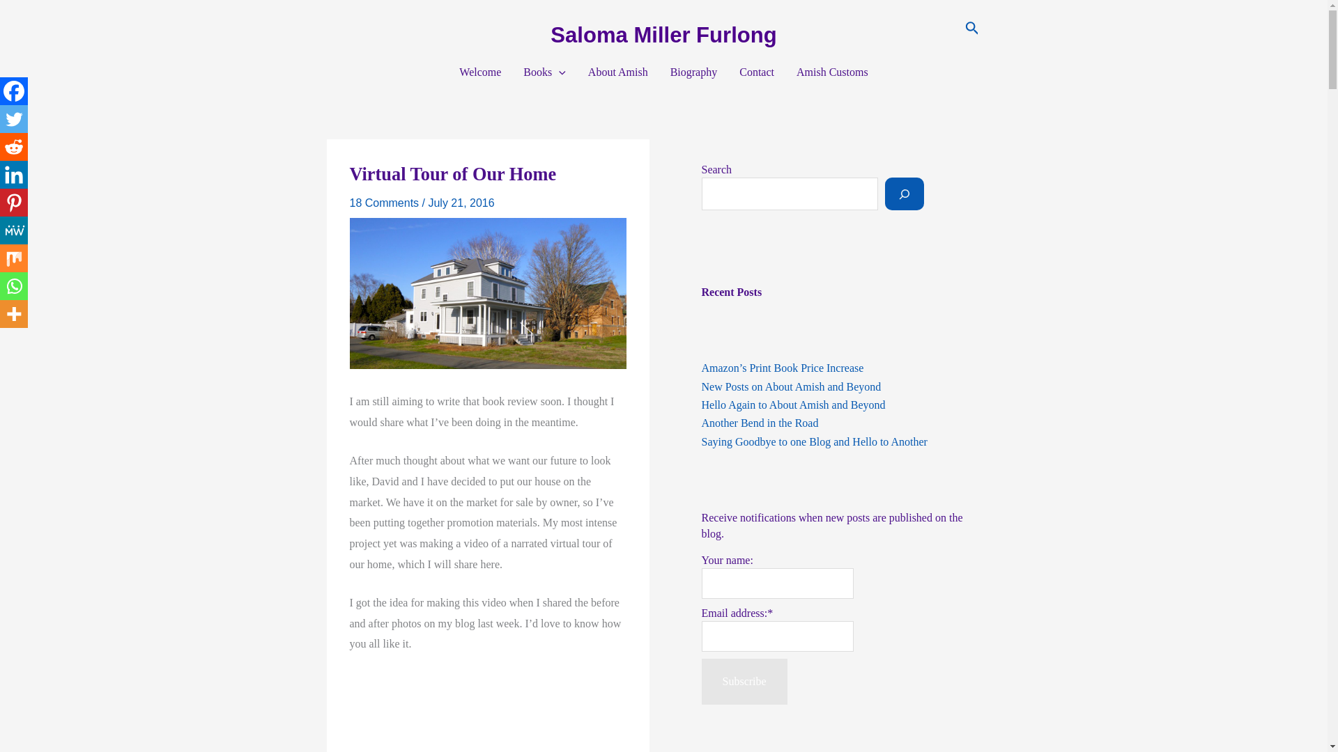  Describe the element at coordinates (488, 712) in the screenshot. I see `large` at that location.